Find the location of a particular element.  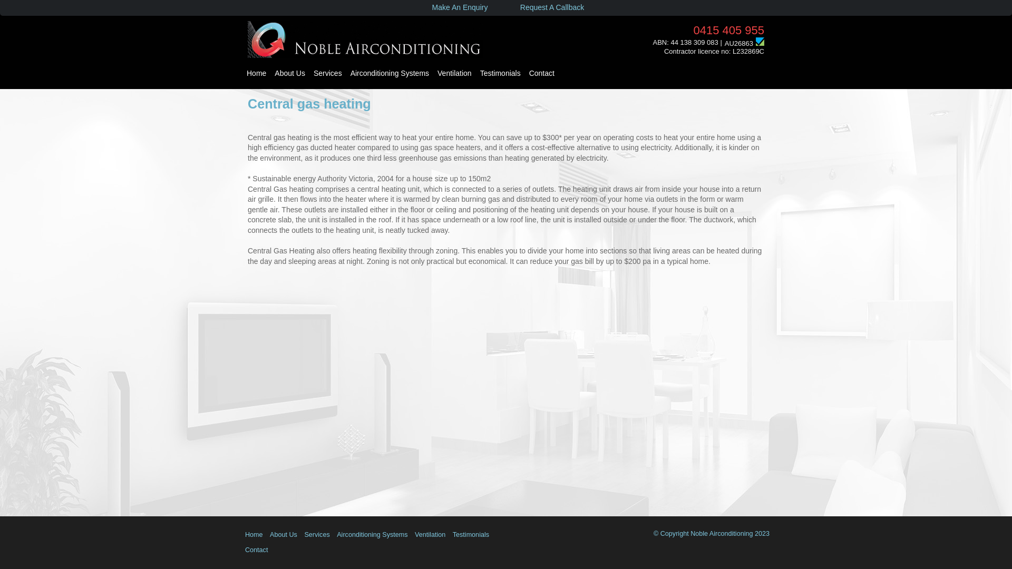

Ventilation is located at coordinates (430, 535).